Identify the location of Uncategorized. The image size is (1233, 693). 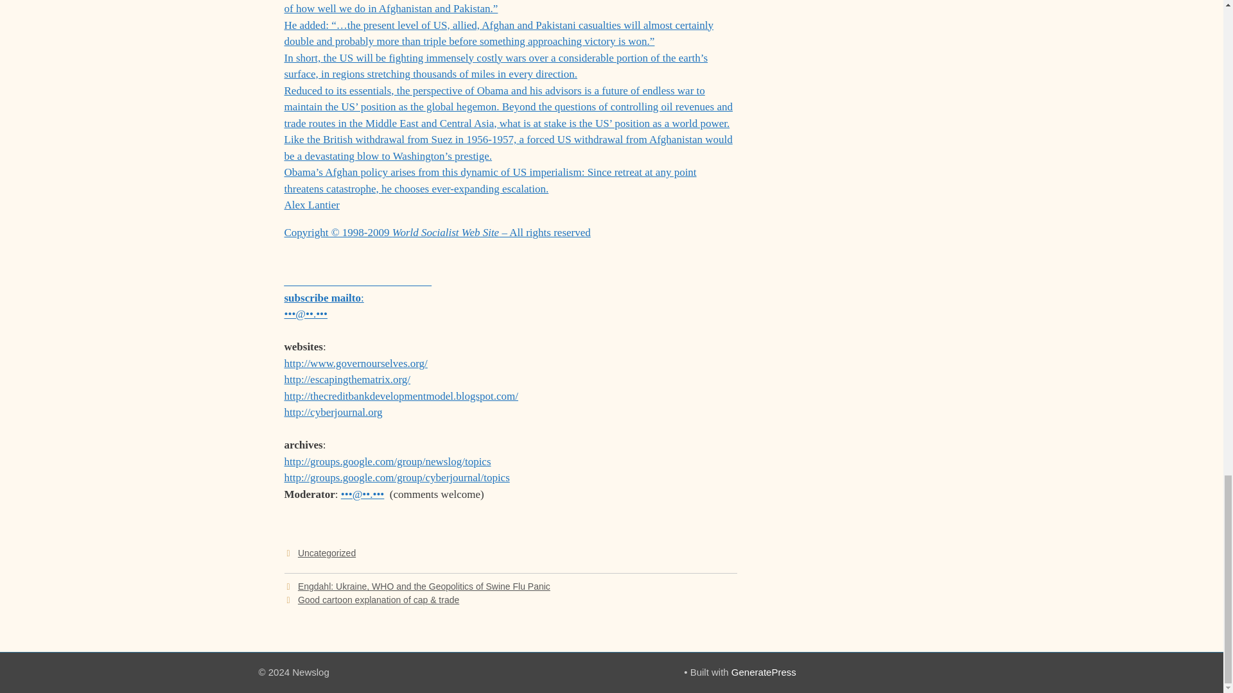
(327, 553).